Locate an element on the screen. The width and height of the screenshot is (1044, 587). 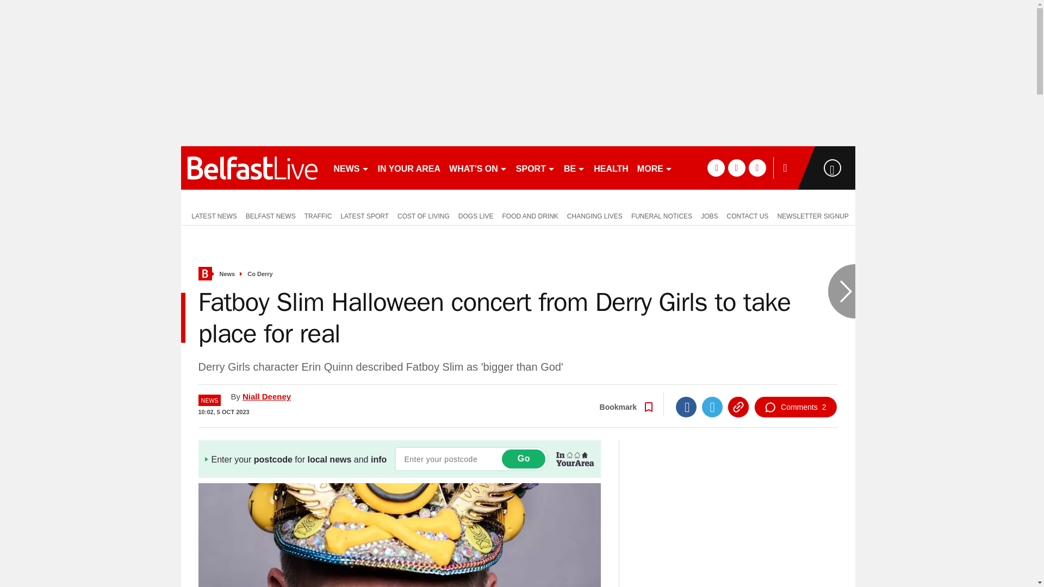
IN YOUR AREA is located at coordinates (408, 167).